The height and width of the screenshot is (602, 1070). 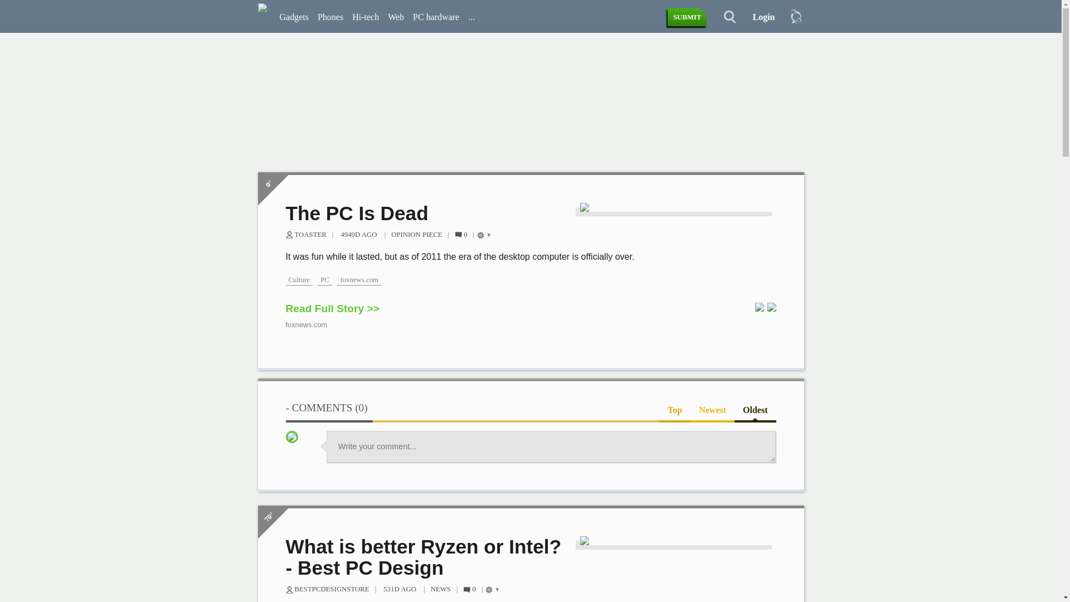 What do you see at coordinates (351, 18) in the screenshot?
I see `Gadgets` at bounding box center [351, 18].